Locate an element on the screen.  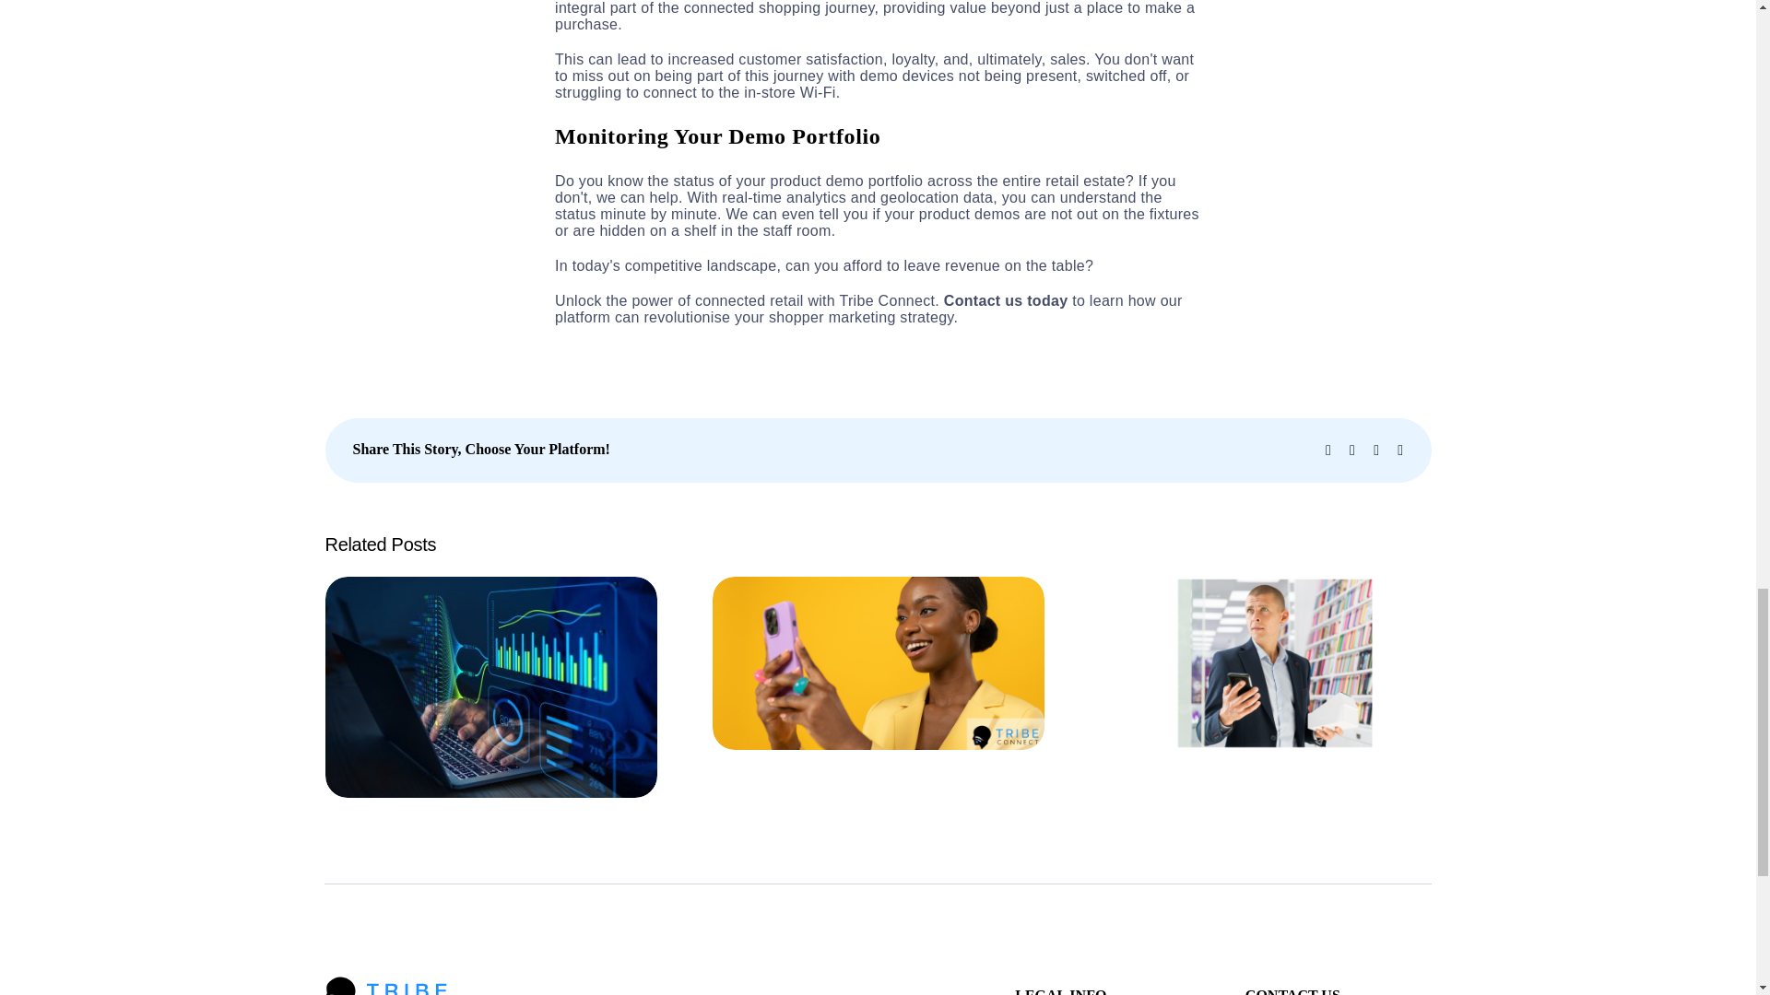
Facebook is located at coordinates (1327, 450).